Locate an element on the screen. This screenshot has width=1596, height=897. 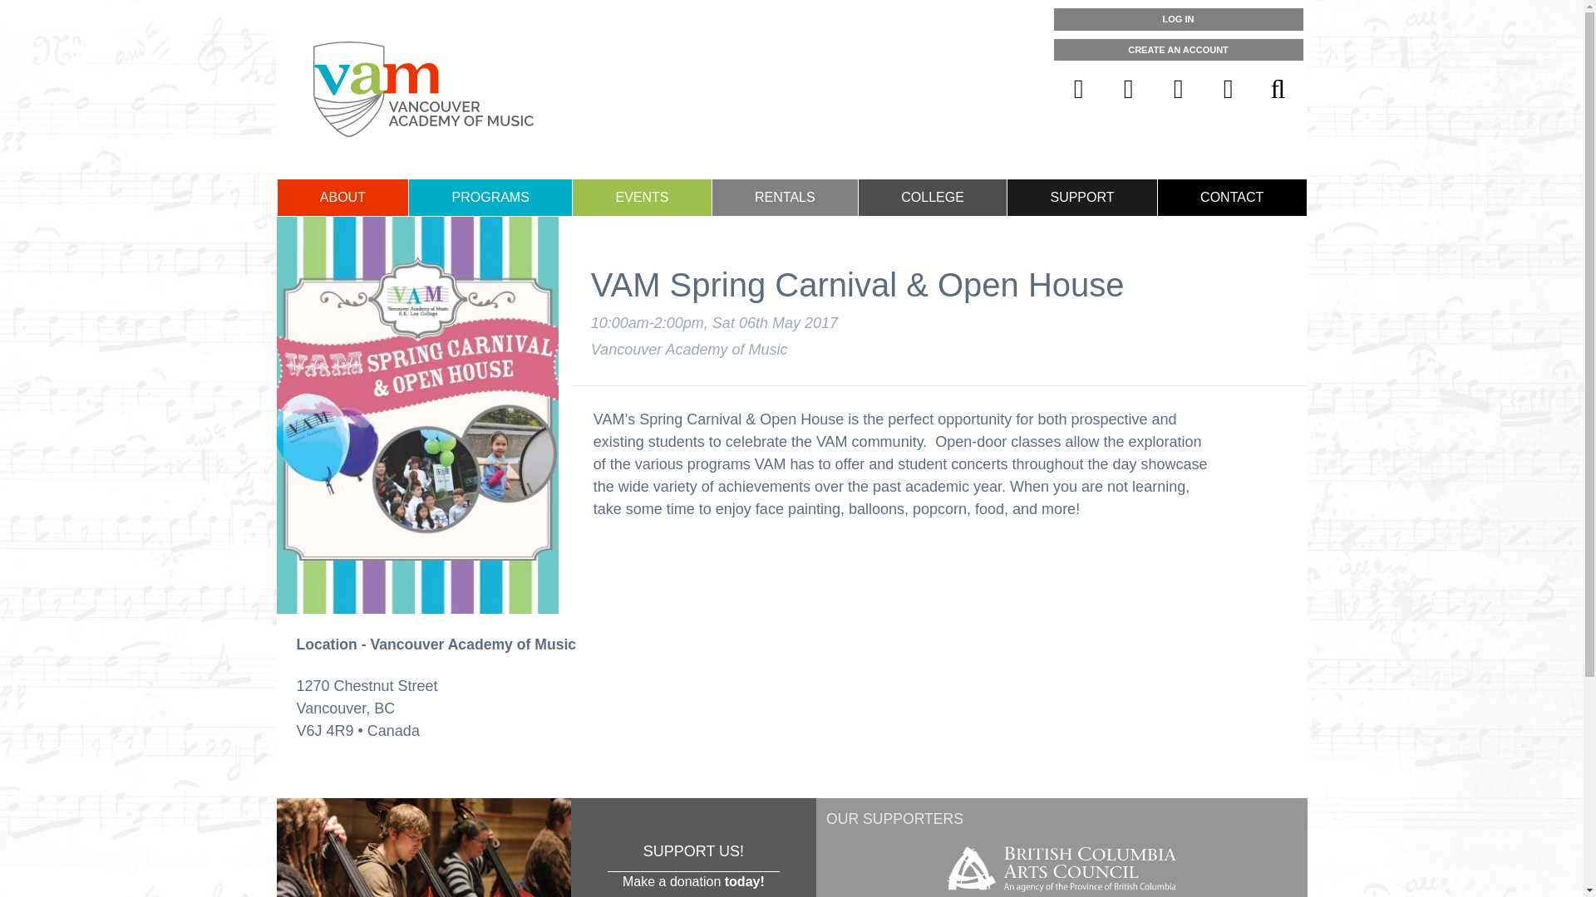
COLLEGE is located at coordinates (933, 198).